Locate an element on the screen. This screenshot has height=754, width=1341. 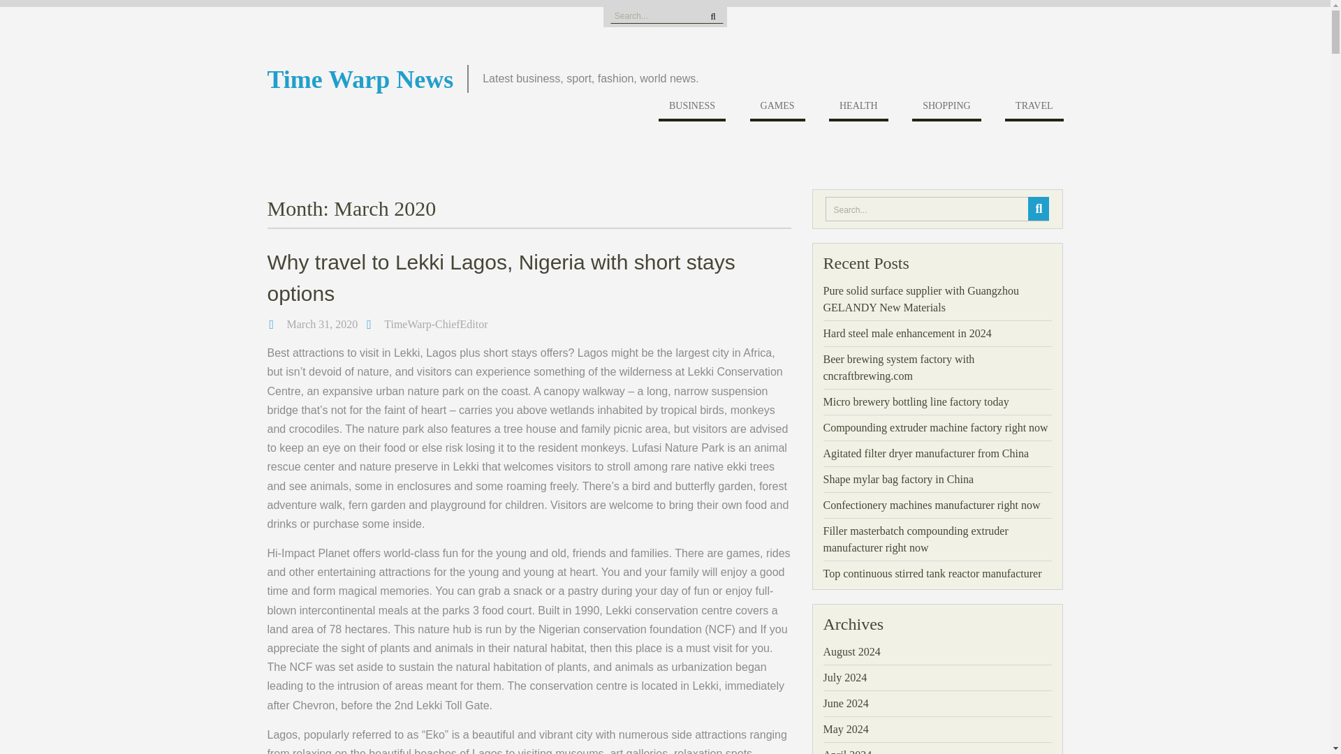
GAMES is located at coordinates (777, 109).